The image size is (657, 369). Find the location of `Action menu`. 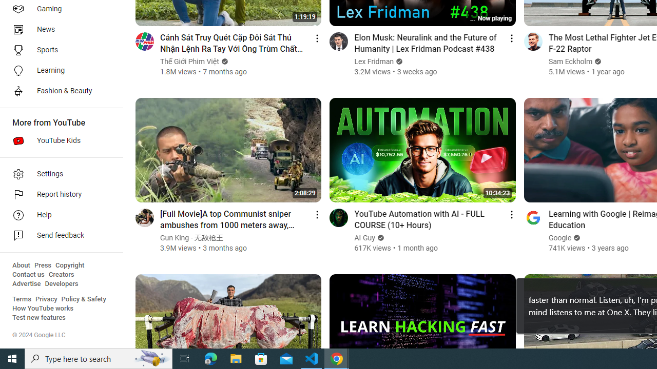

Action menu is located at coordinates (511, 214).